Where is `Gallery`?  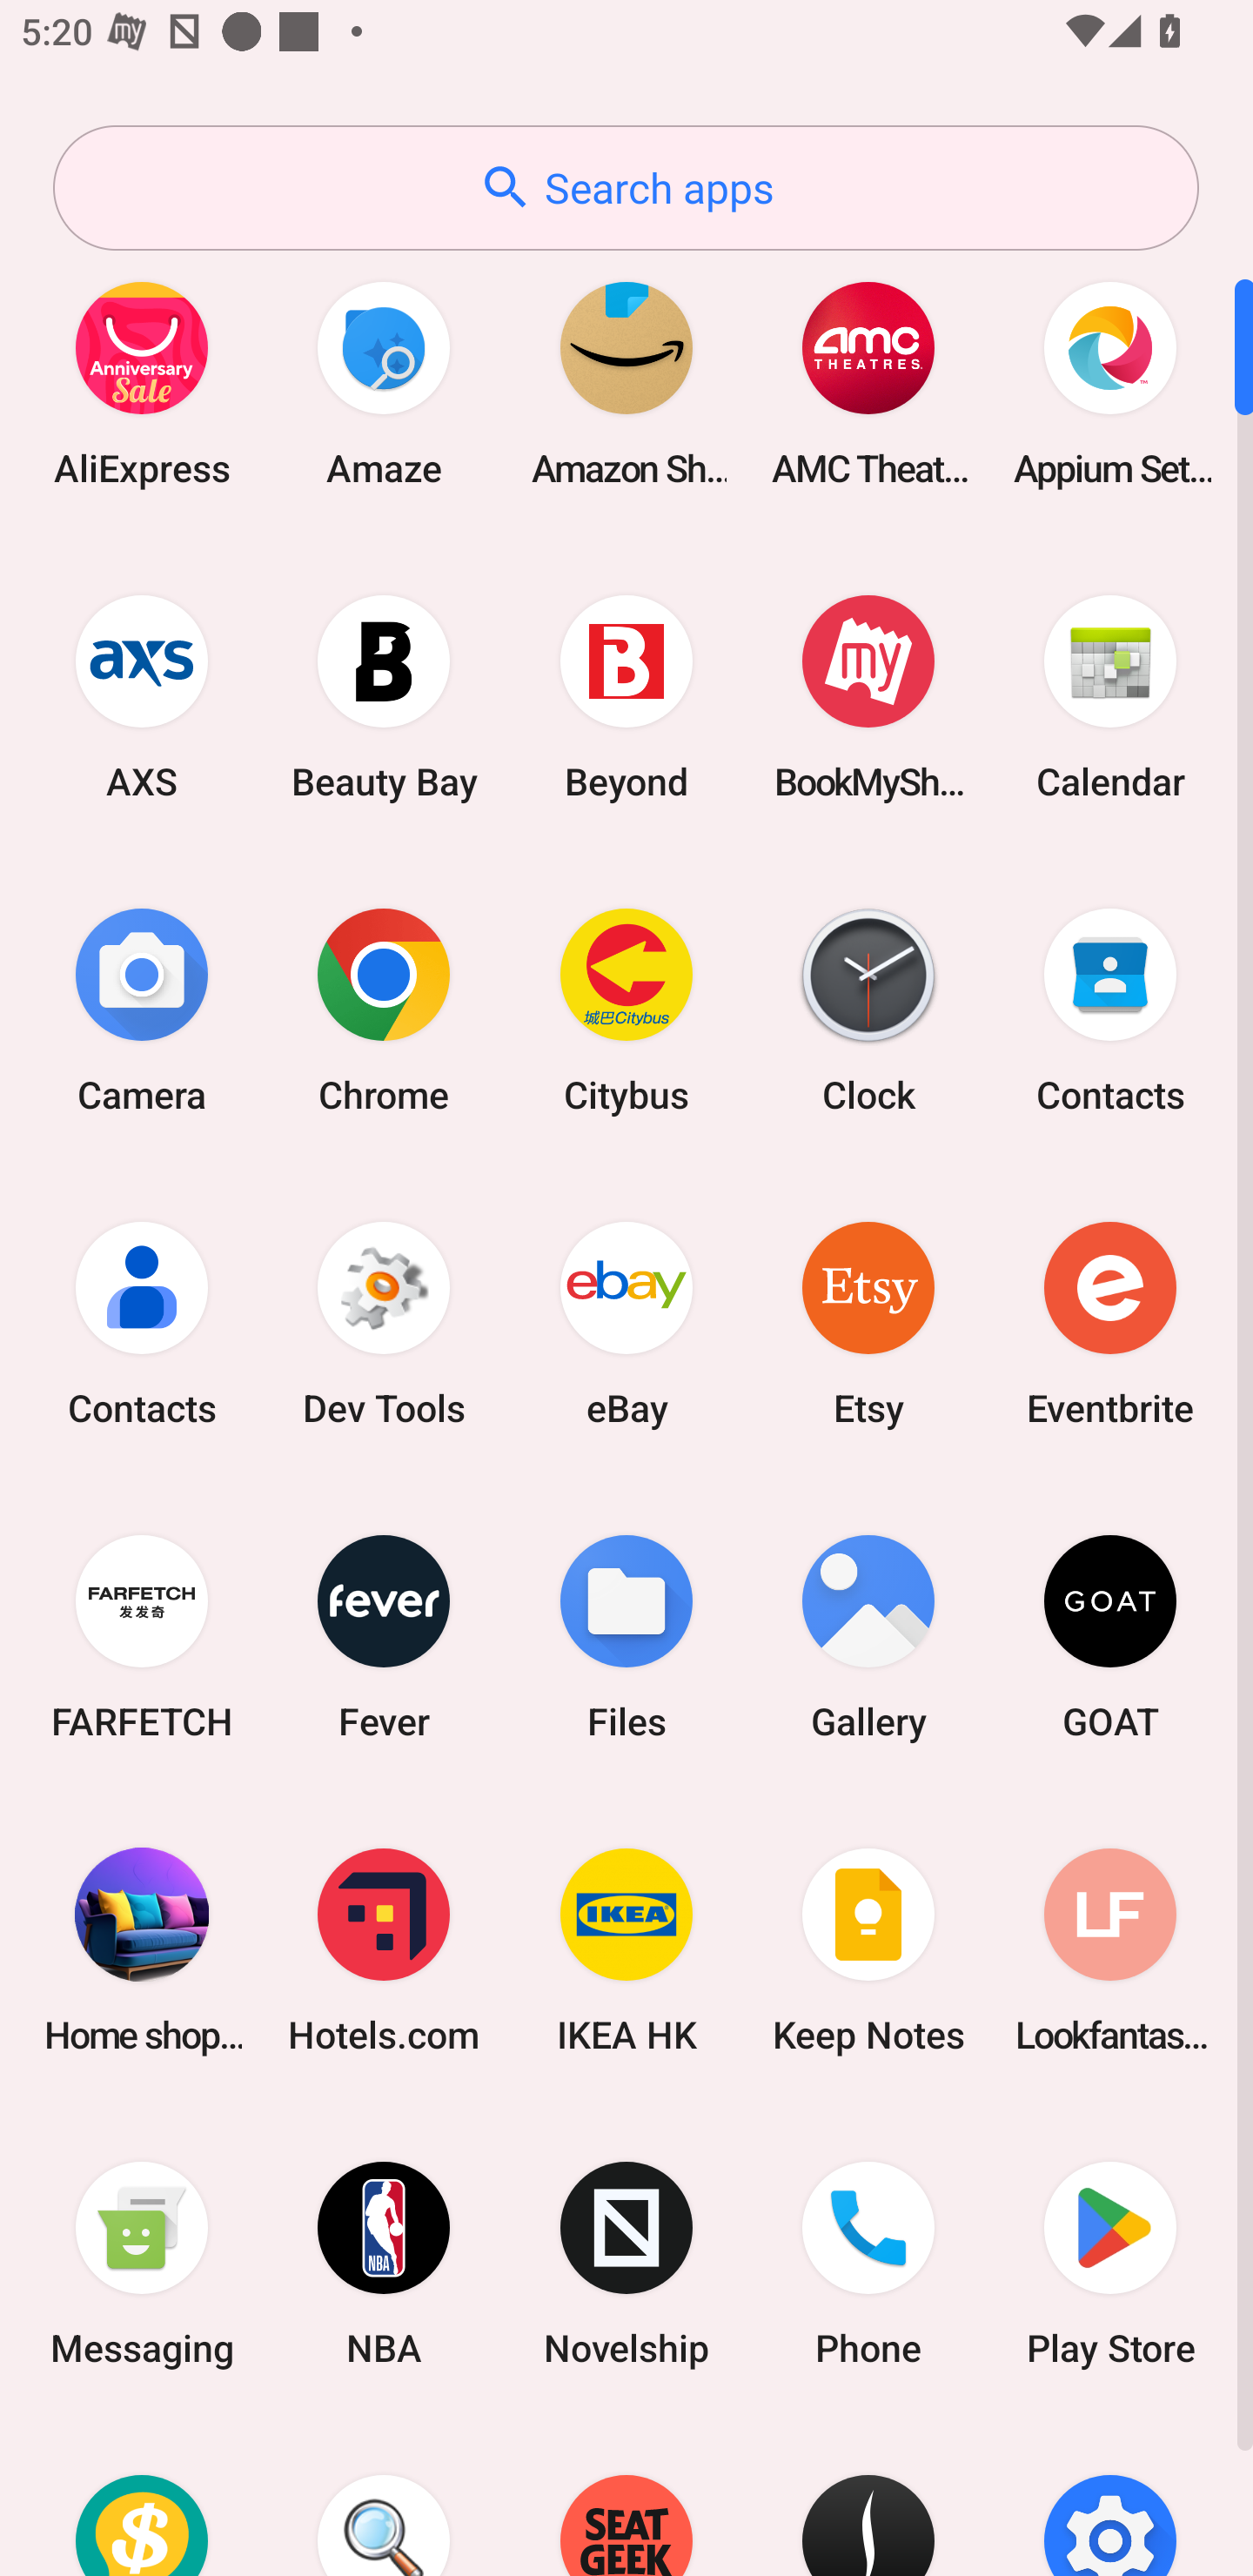 Gallery is located at coordinates (868, 1636).